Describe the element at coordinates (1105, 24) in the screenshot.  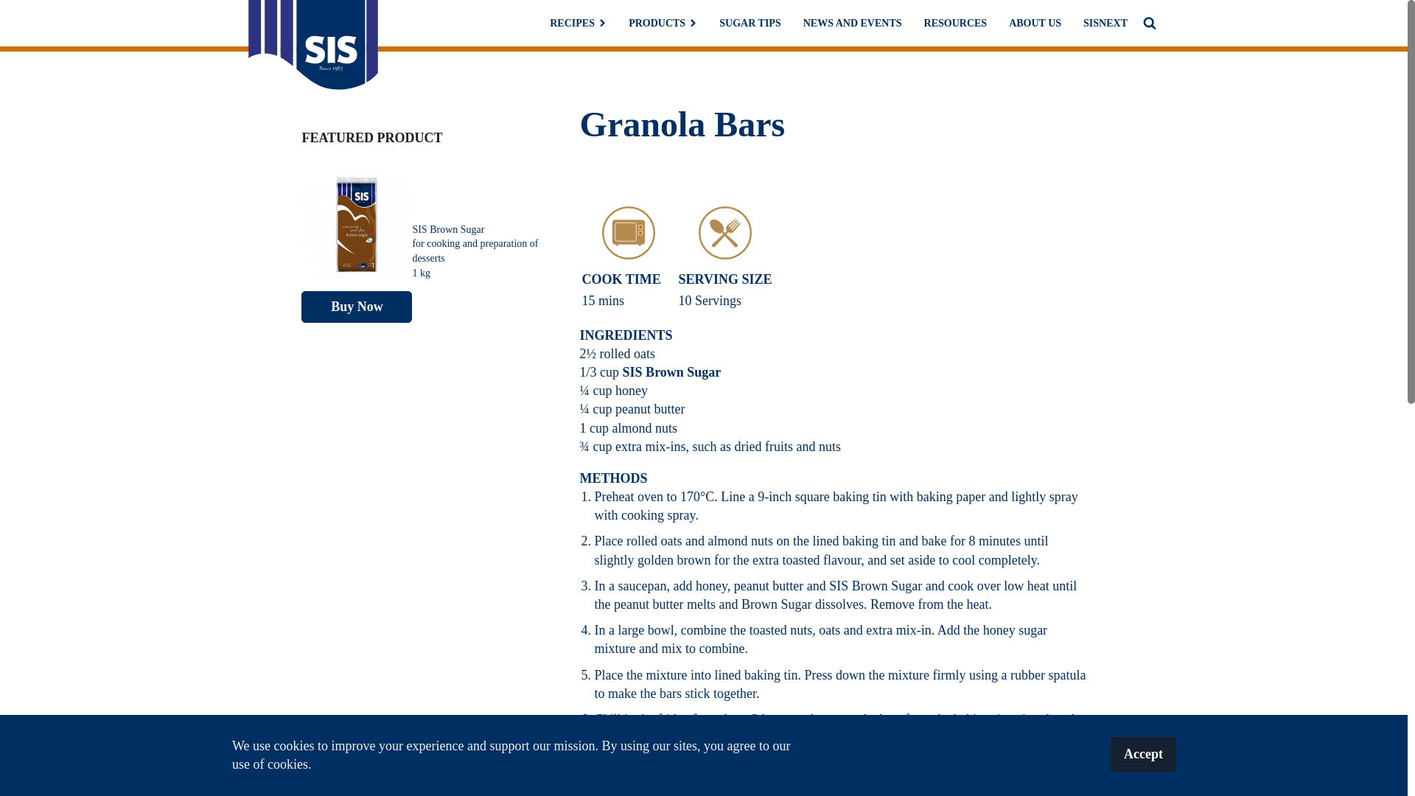
I see `SISNEXT` at that location.